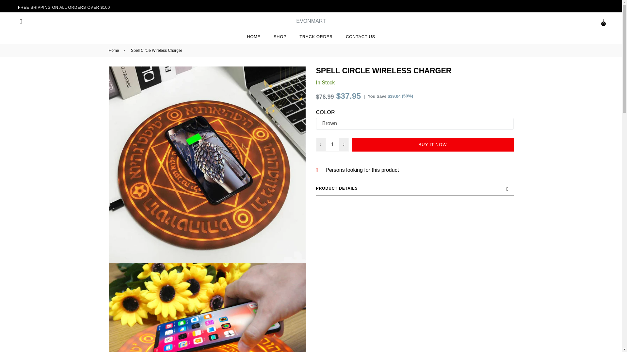 This screenshot has width=627, height=352. Describe the element at coordinates (332, 145) in the screenshot. I see `1` at that location.